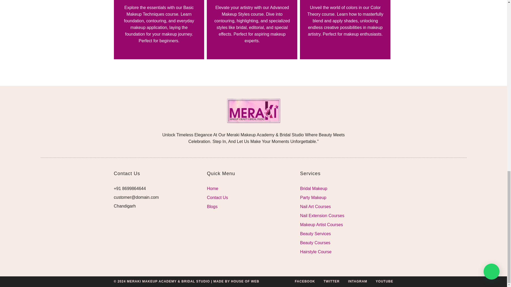 This screenshot has width=511, height=287. What do you see at coordinates (347, 224) in the screenshot?
I see `Makeup Artist Courses` at bounding box center [347, 224].